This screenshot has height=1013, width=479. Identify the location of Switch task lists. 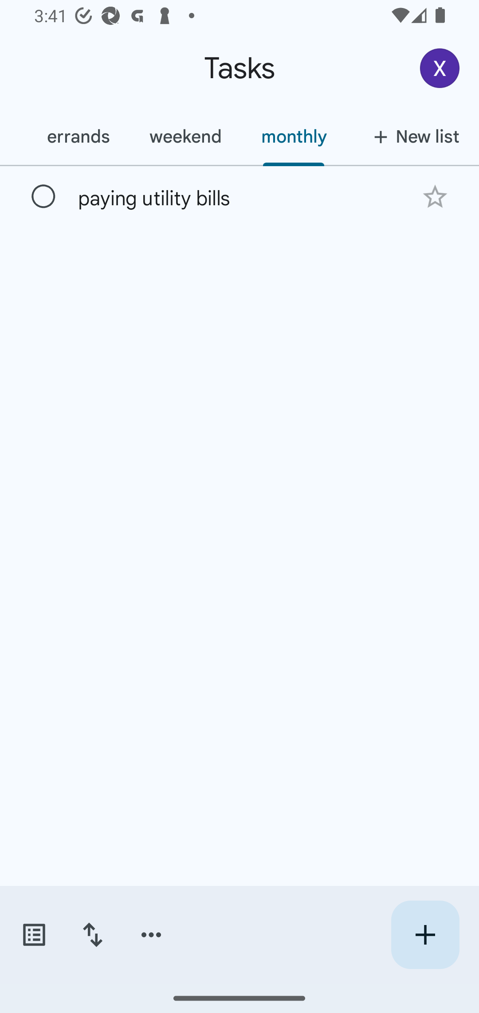
(34, 935).